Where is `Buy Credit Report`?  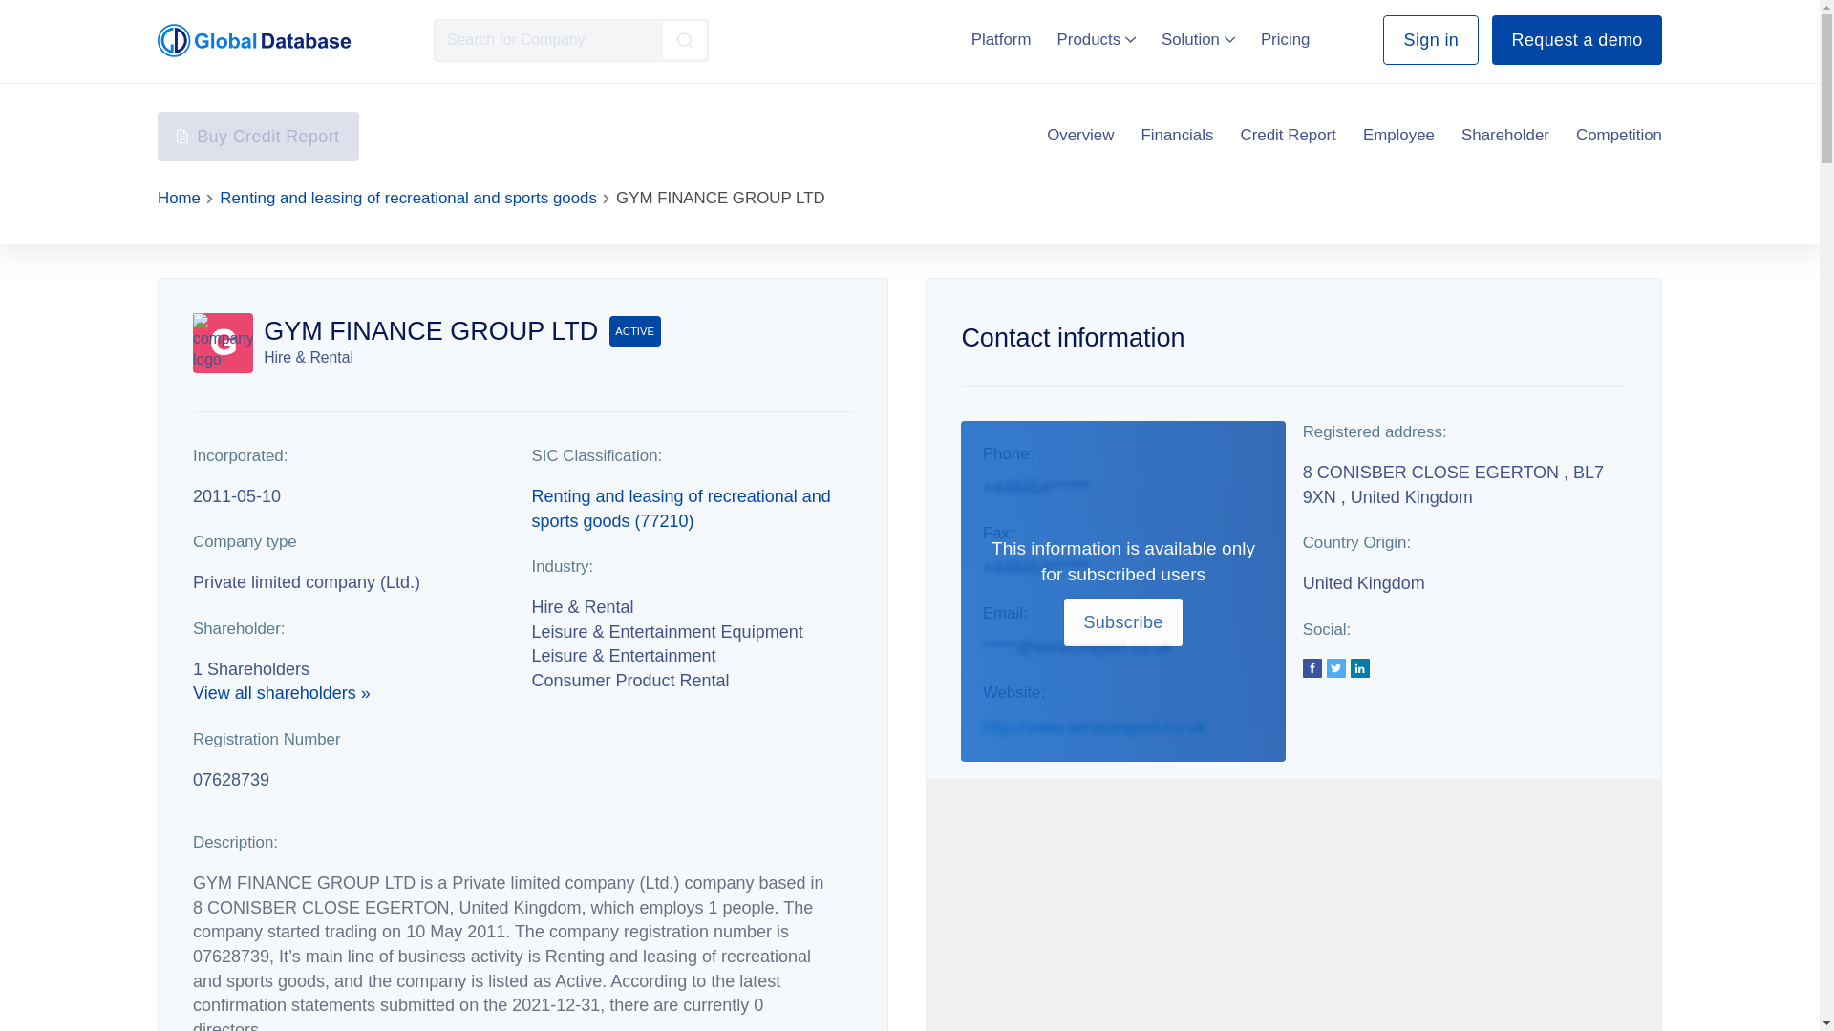
Buy Credit Report is located at coordinates (258, 136).